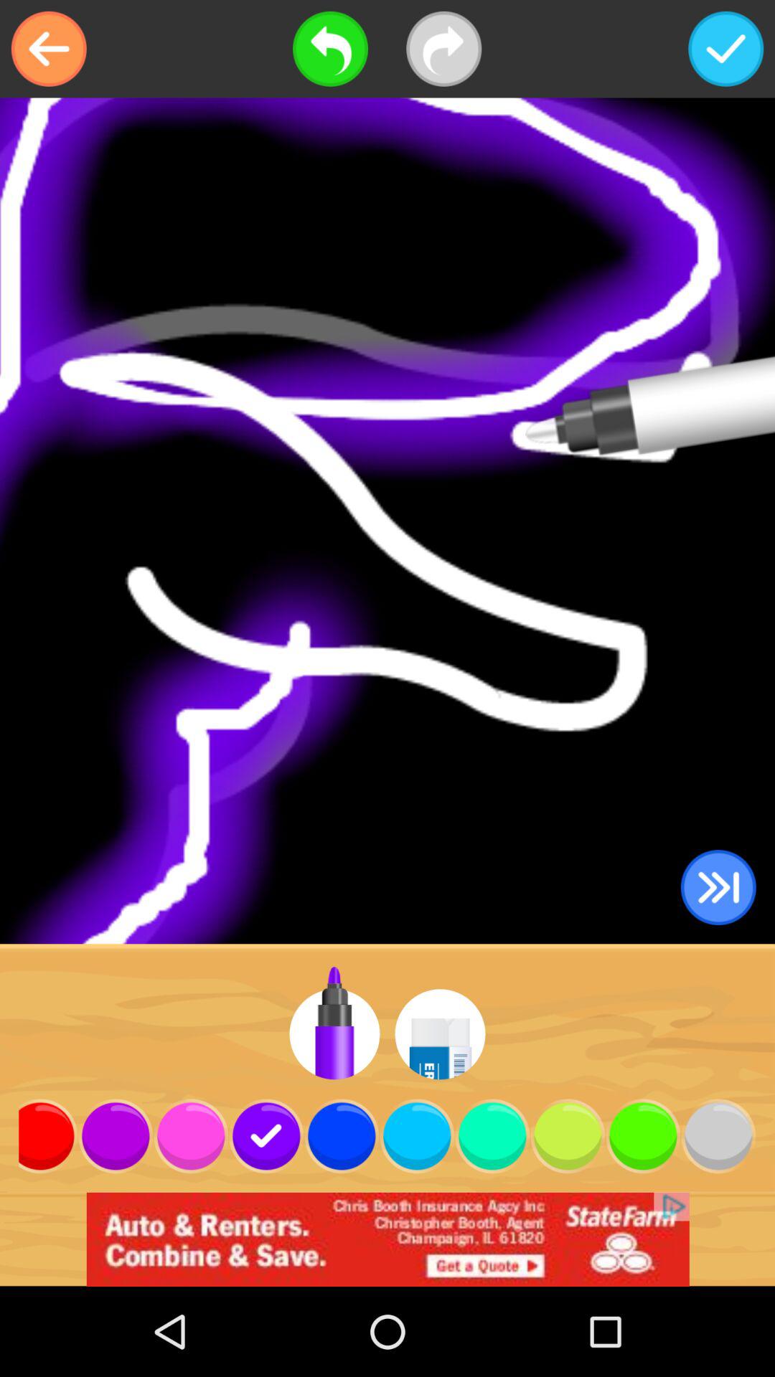 The image size is (775, 1377). I want to click on go next, so click(718, 888).